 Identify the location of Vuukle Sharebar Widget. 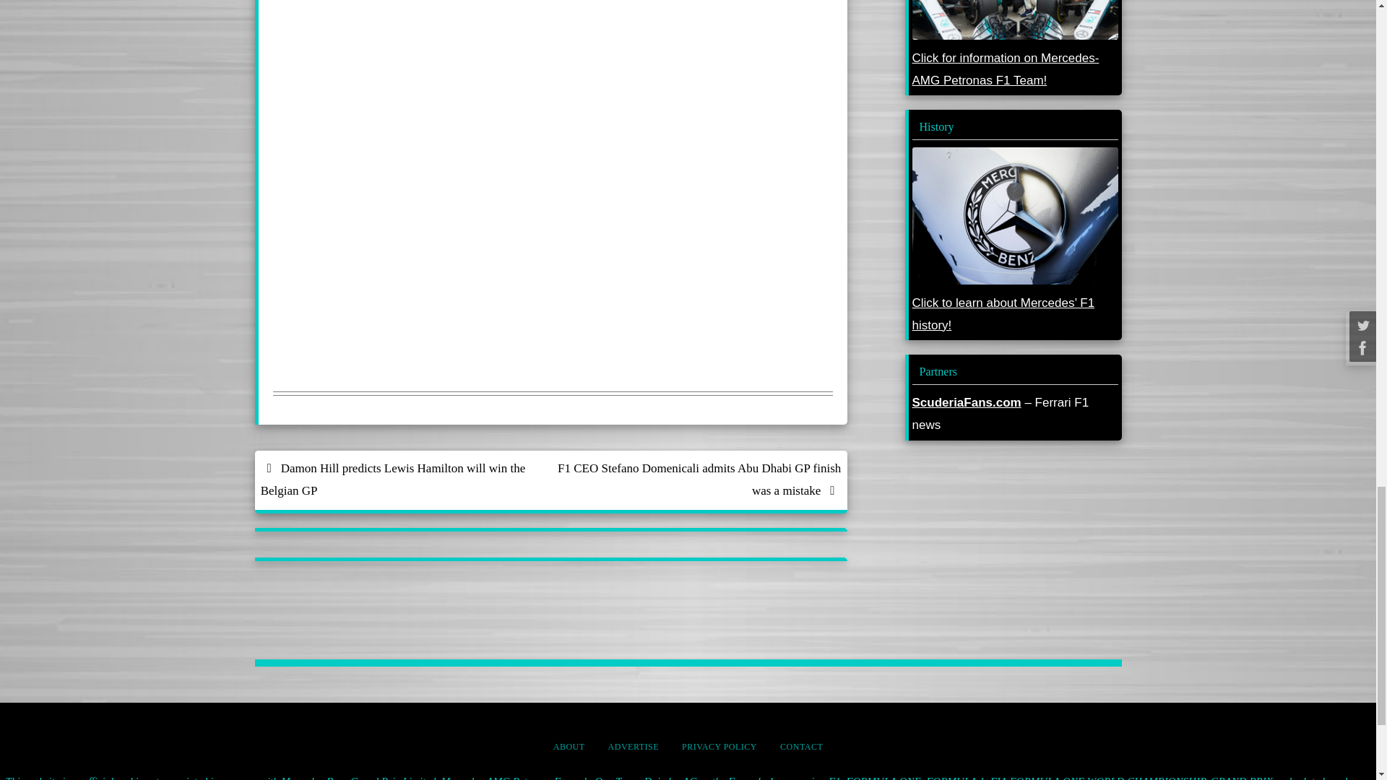
(553, 18).